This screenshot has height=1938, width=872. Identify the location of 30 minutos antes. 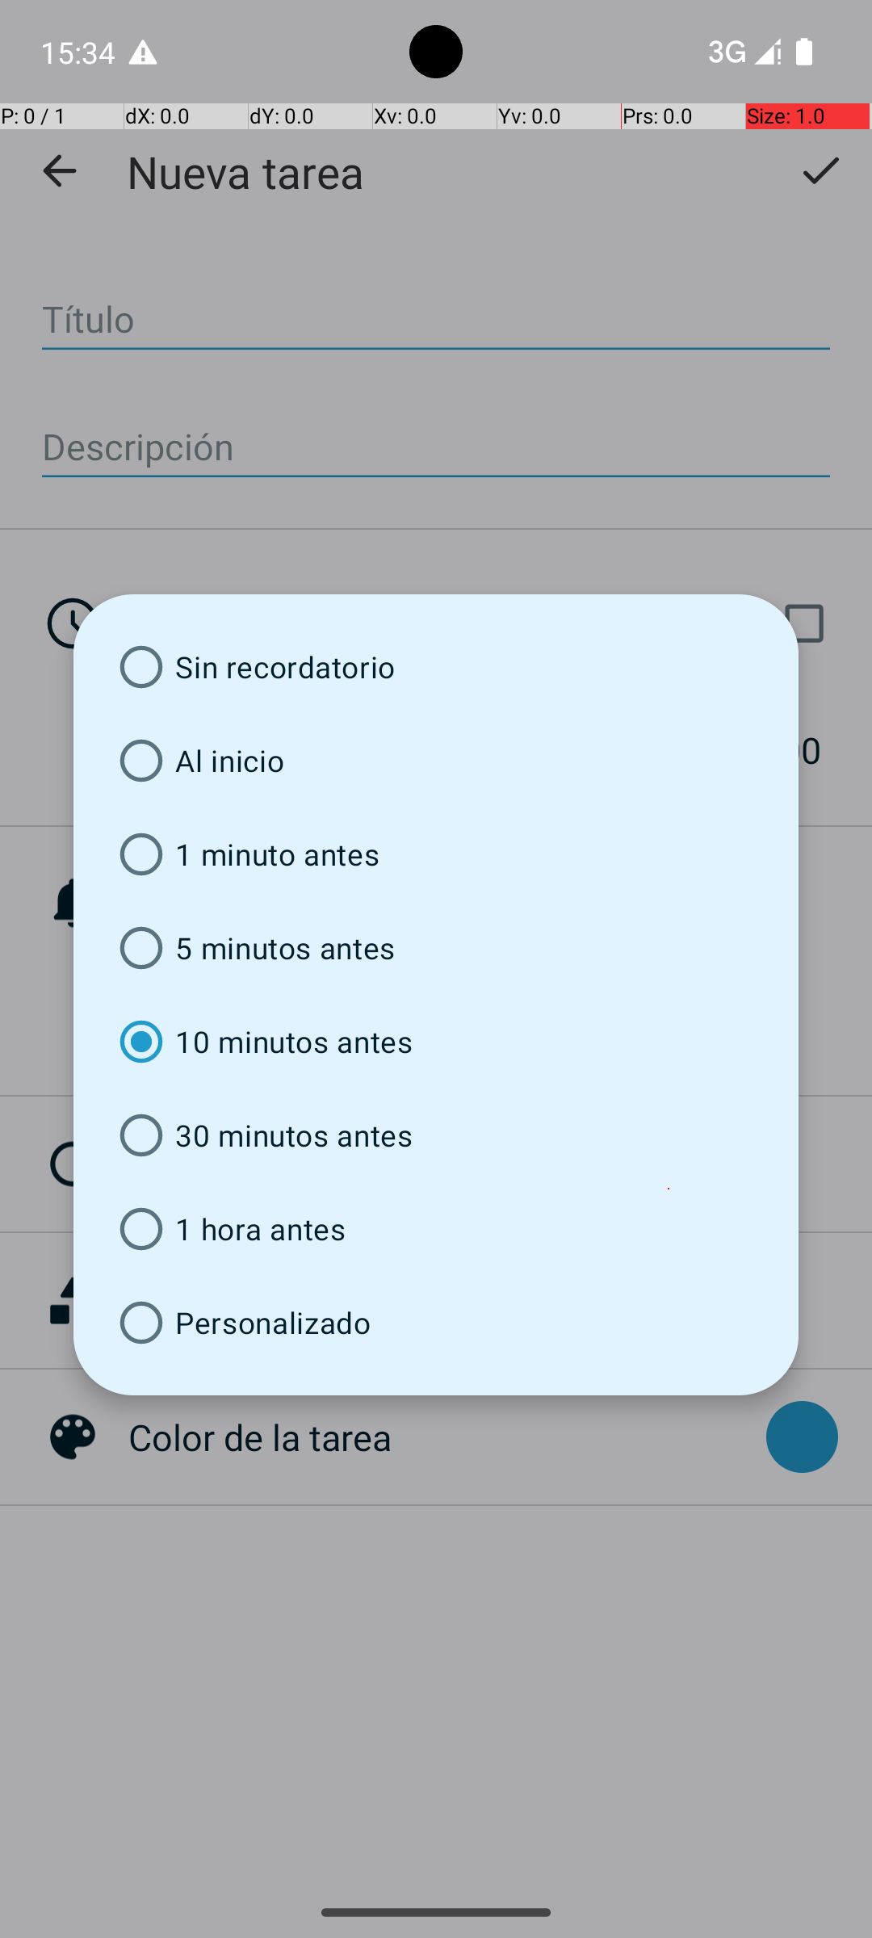
(436, 1135).